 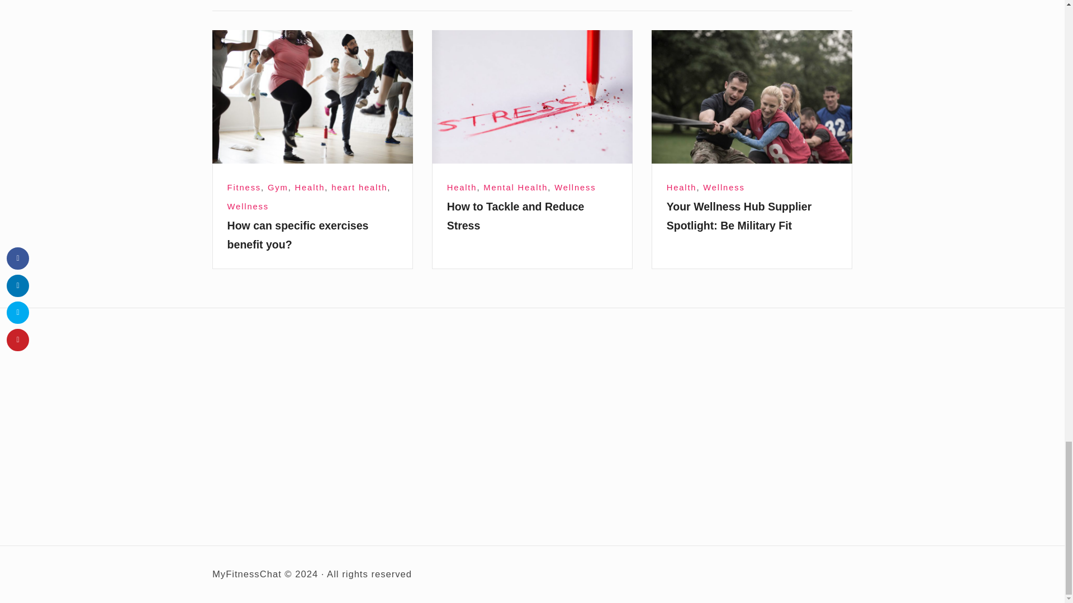 What do you see at coordinates (244, 188) in the screenshot?
I see `Fitness` at bounding box center [244, 188].